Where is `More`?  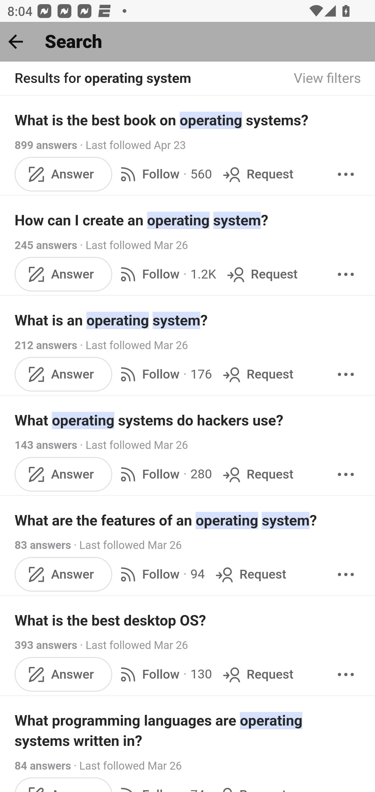
More is located at coordinates (346, 574).